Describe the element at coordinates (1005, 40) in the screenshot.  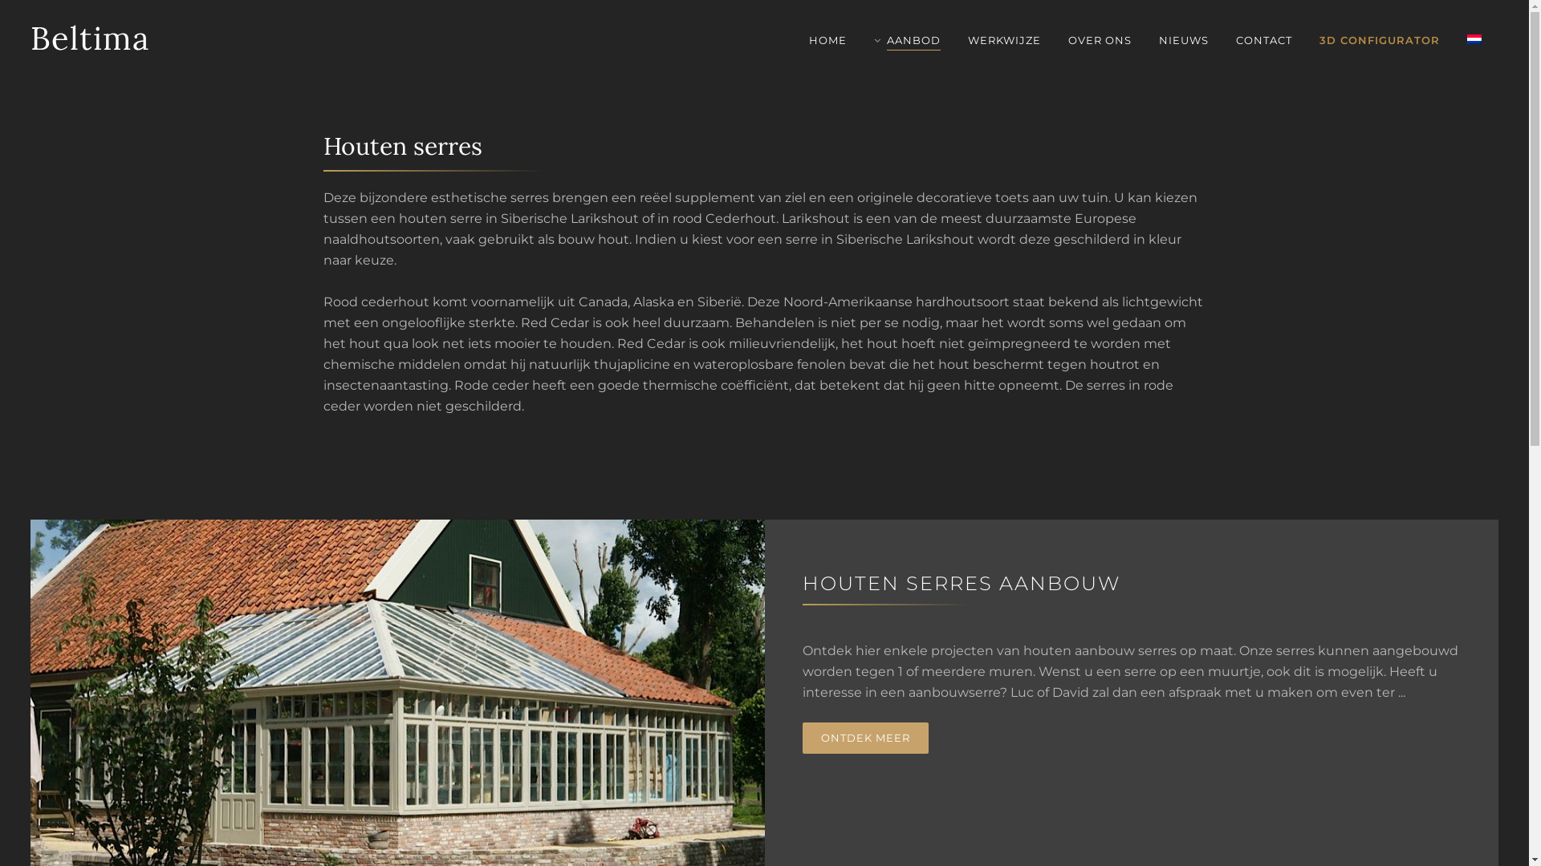
I see `WERKWIJZE` at that location.